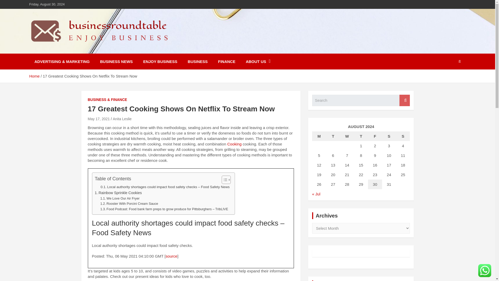  What do you see at coordinates (234, 144) in the screenshot?
I see `Cooking` at bounding box center [234, 144].